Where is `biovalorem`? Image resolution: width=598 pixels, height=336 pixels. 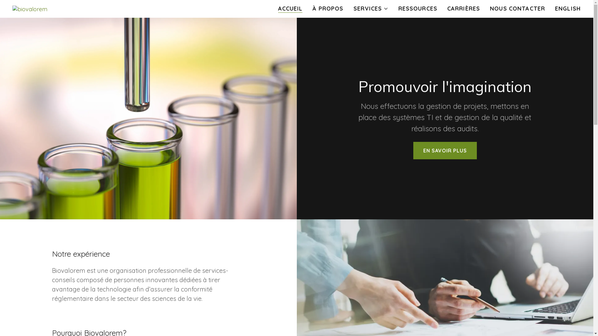
biovalorem is located at coordinates (30, 8).